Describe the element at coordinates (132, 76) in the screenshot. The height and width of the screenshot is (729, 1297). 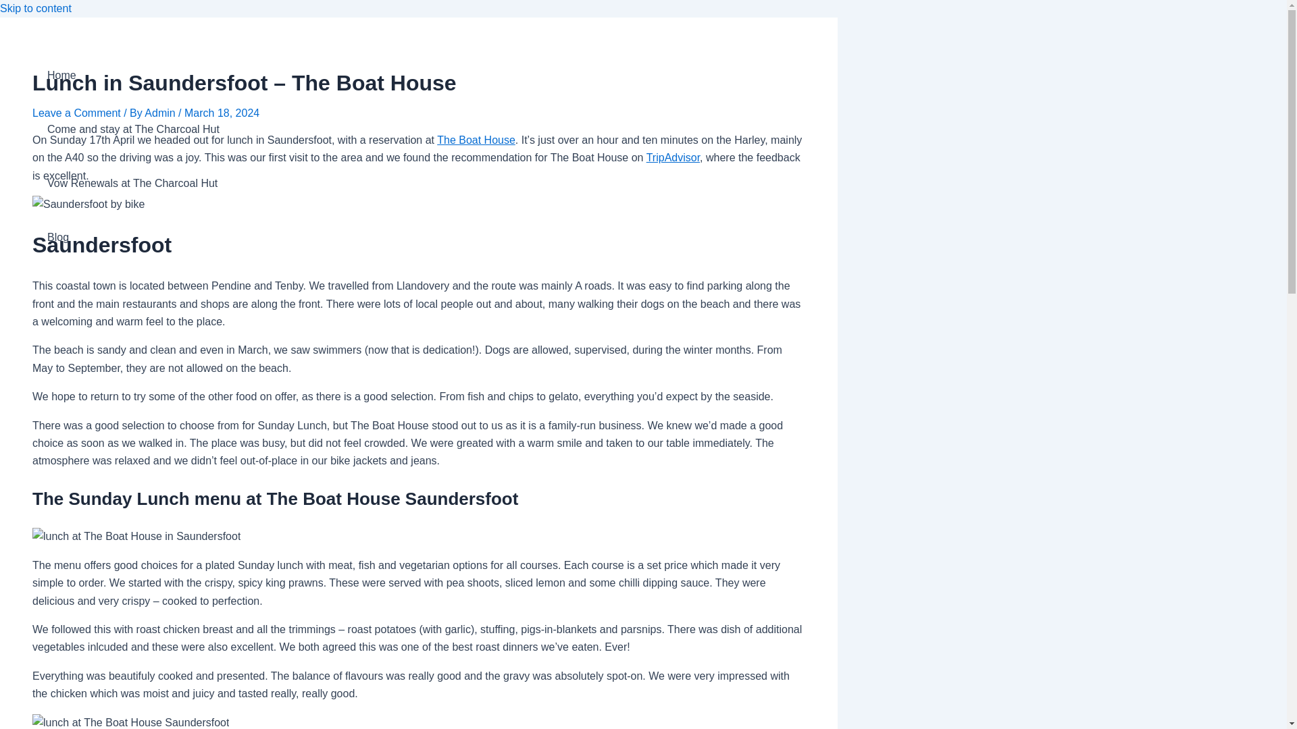
I see `Home` at that location.